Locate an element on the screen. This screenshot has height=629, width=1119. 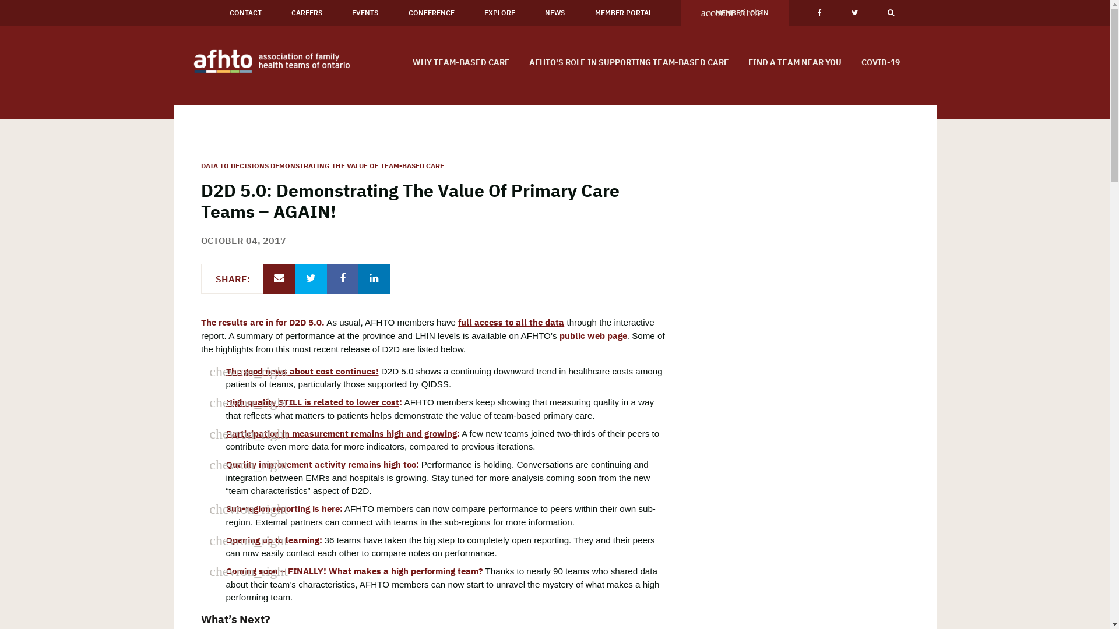
MEMBER LOGIN is located at coordinates (735, 13).